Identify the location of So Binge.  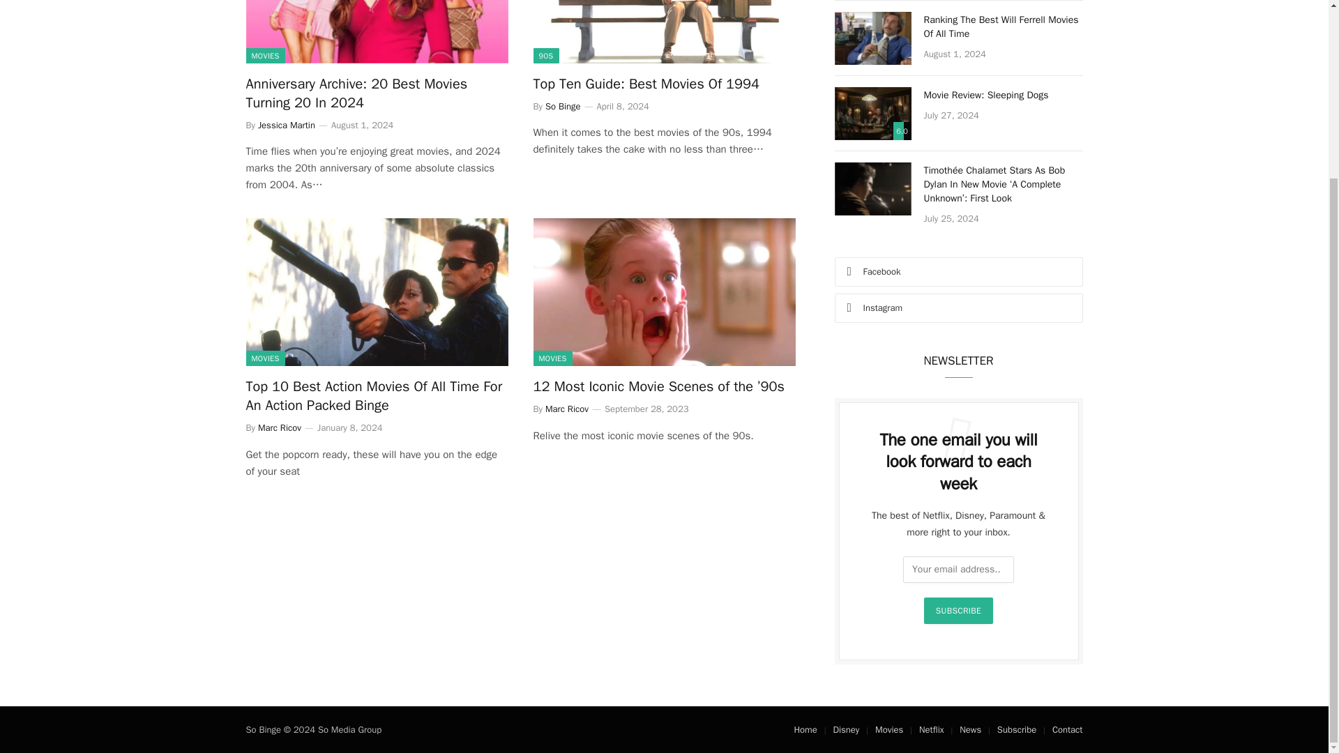
(563, 106).